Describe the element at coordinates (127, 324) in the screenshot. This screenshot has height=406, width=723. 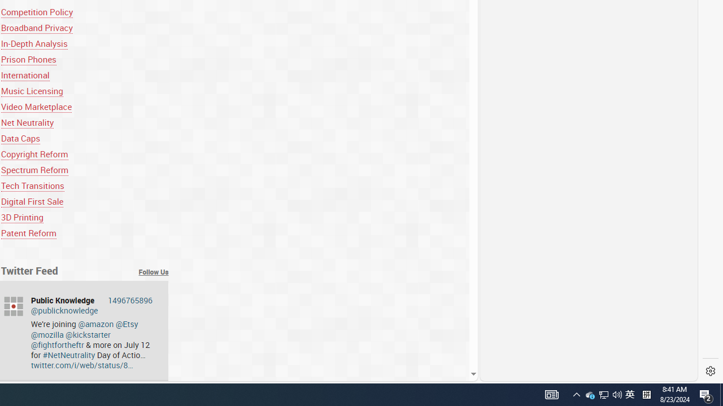
I see `@Etsy` at that location.